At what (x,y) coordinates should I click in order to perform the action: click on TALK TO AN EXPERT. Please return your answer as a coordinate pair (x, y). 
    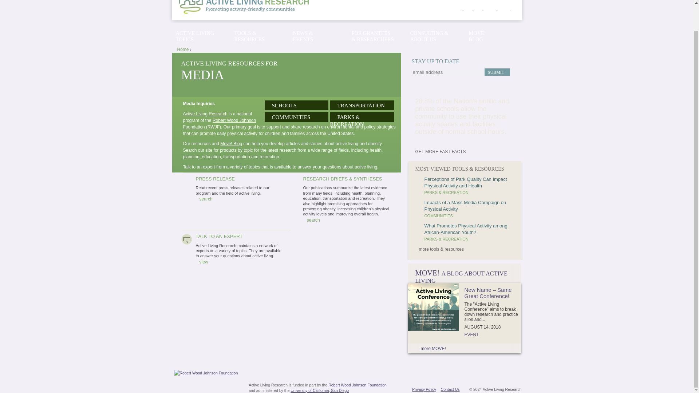
    Looking at the image, I should click on (219, 236).